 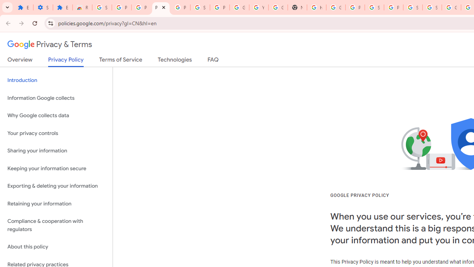 What do you see at coordinates (56, 203) in the screenshot?
I see `Retaining your information` at bounding box center [56, 203].